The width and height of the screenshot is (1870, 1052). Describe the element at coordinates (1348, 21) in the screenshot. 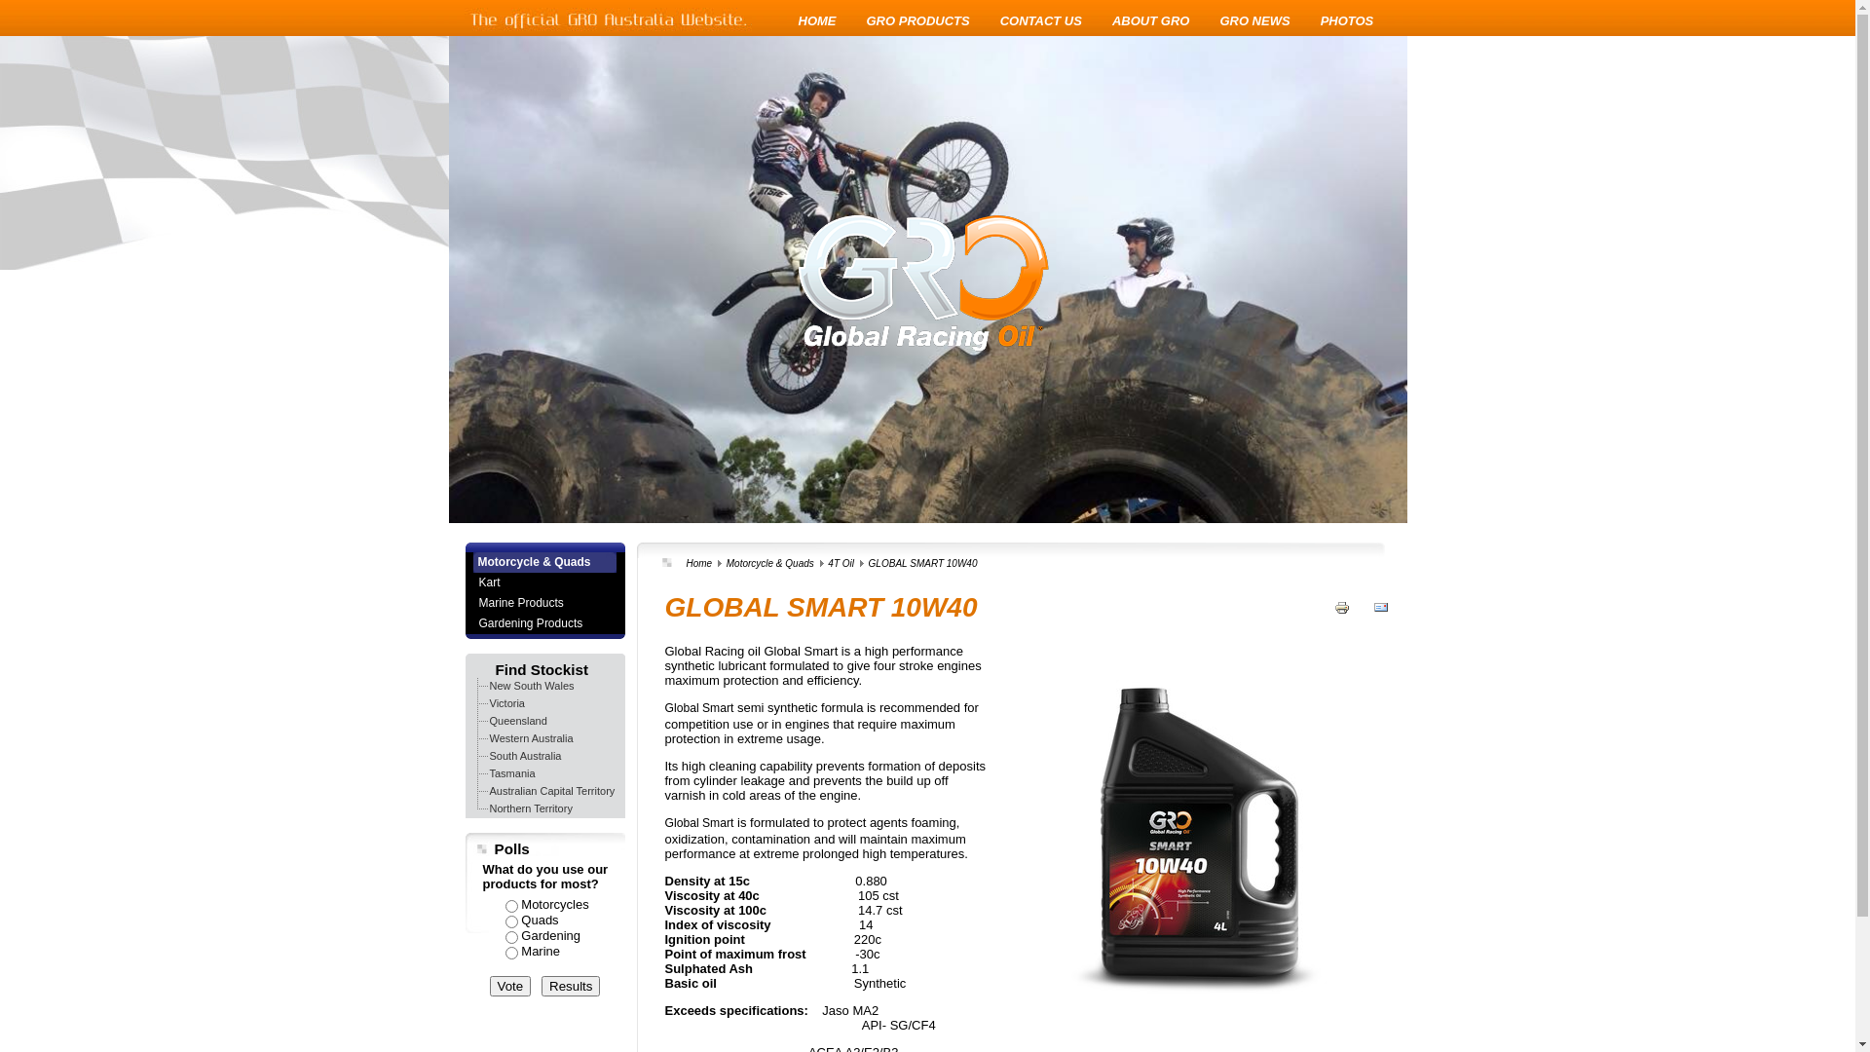

I see `PHOTOS` at that location.